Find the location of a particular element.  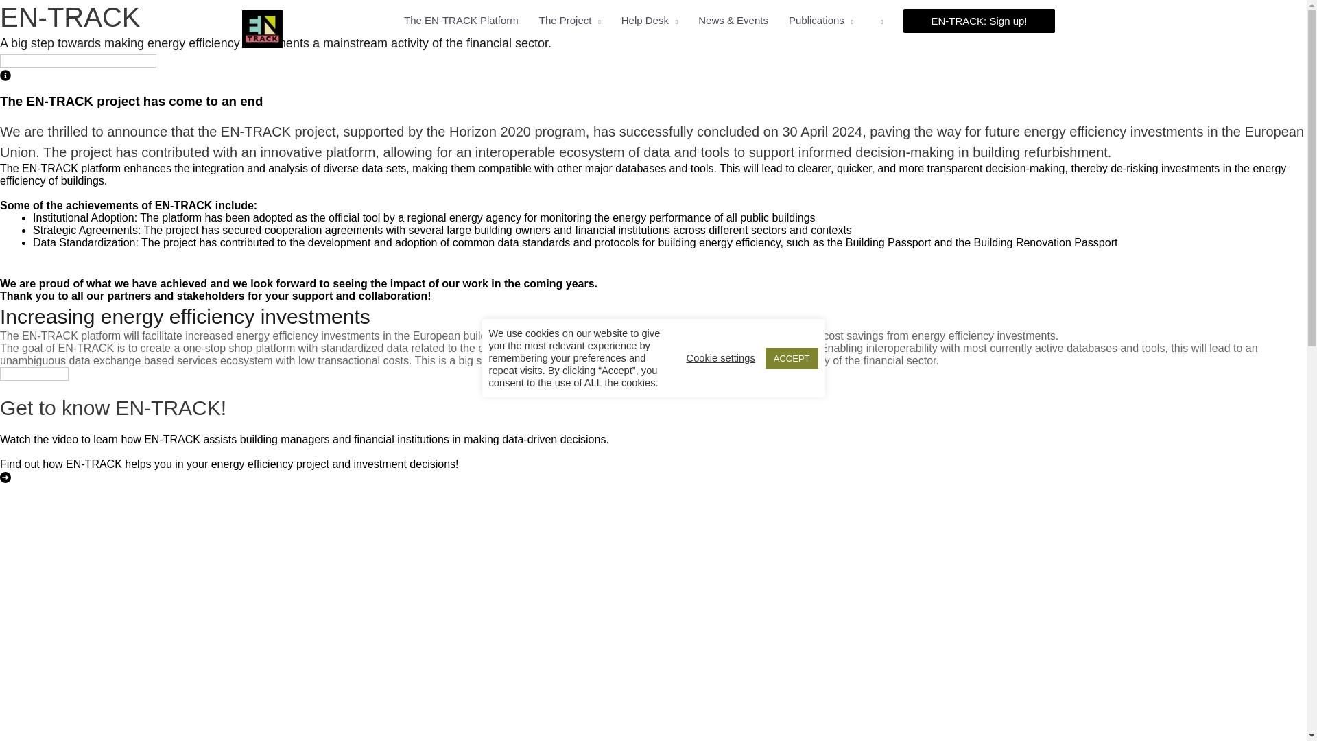

Visit the EN-TRACK platform! is located at coordinates (78, 60).